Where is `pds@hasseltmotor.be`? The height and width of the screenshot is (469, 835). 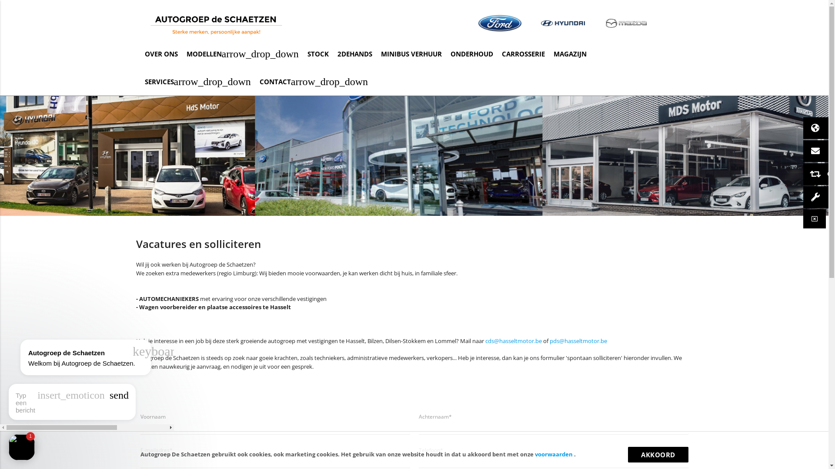
pds@hasseltmotor.be is located at coordinates (578, 341).